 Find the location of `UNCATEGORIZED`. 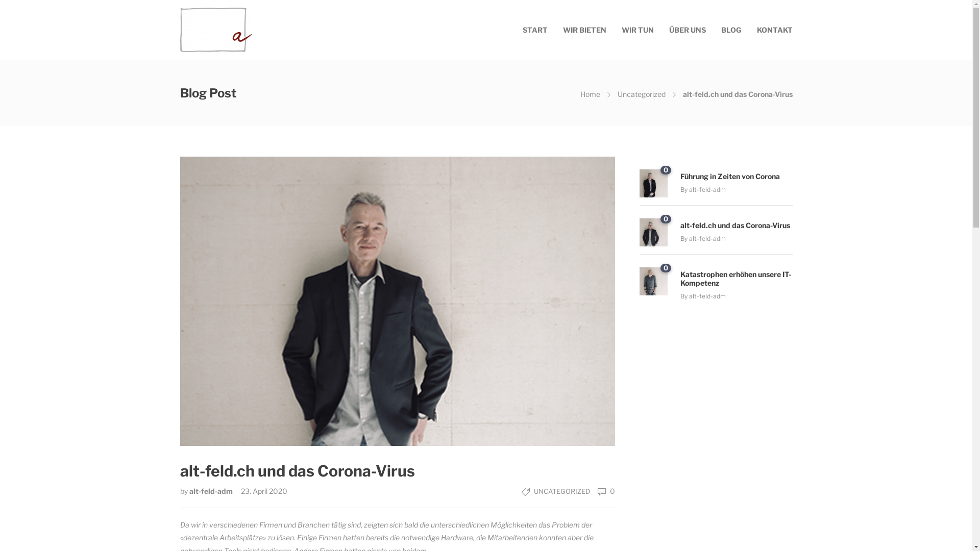

UNCATEGORIZED is located at coordinates (562, 491).